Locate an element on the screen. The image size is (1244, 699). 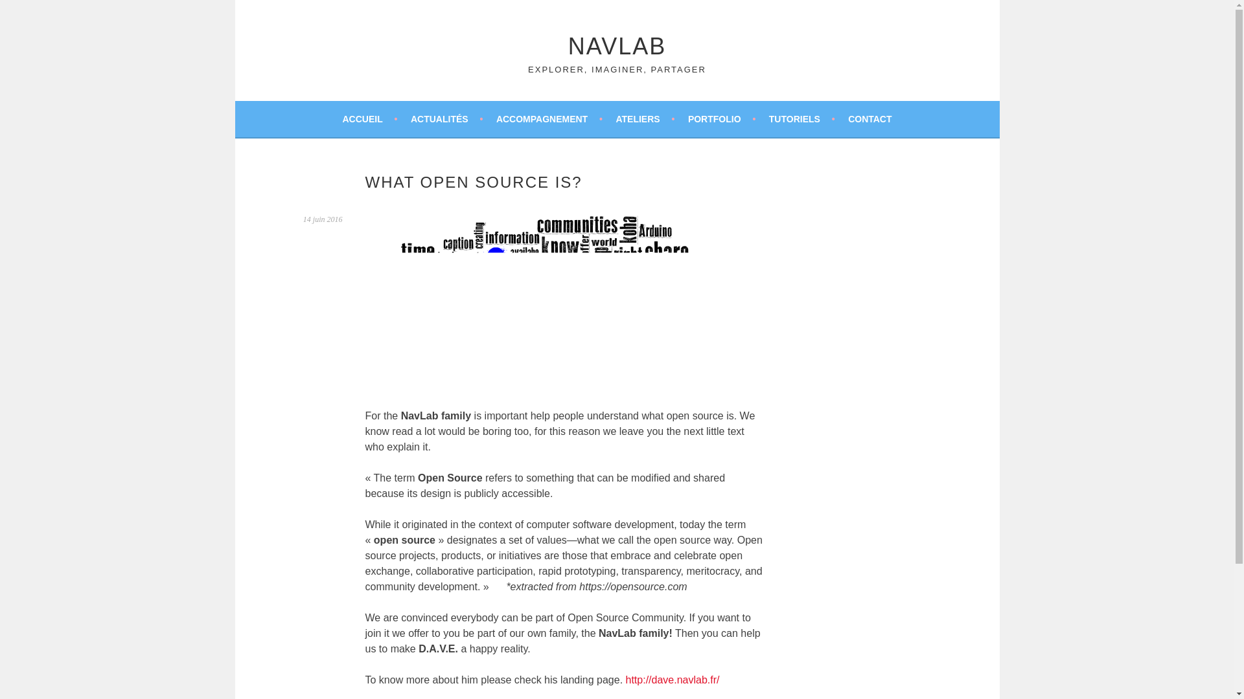
14 juin 2016 is located at coordinates (323, 219).